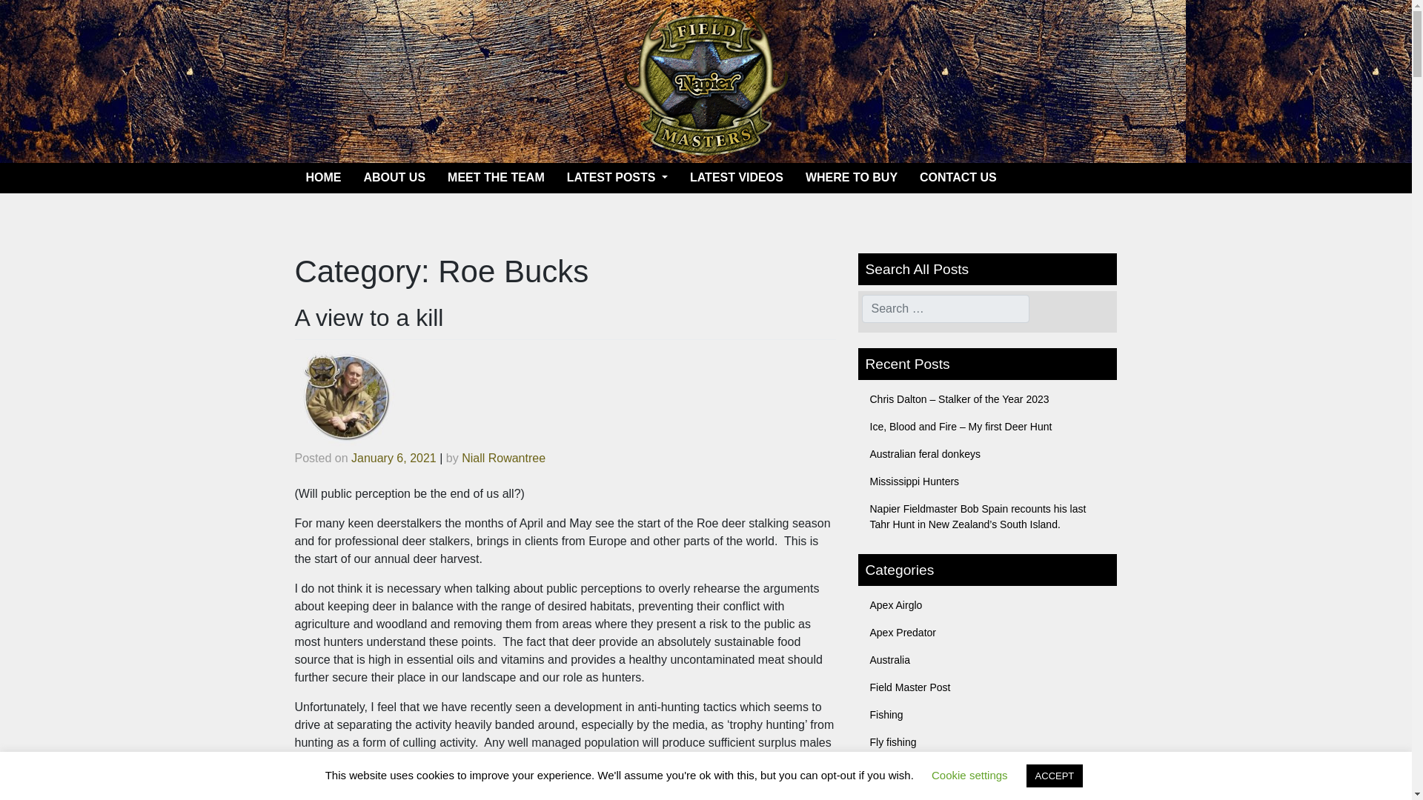 The width and height of the screenshot is (1423, 800). I want to click on HOME, so click(323, 178).